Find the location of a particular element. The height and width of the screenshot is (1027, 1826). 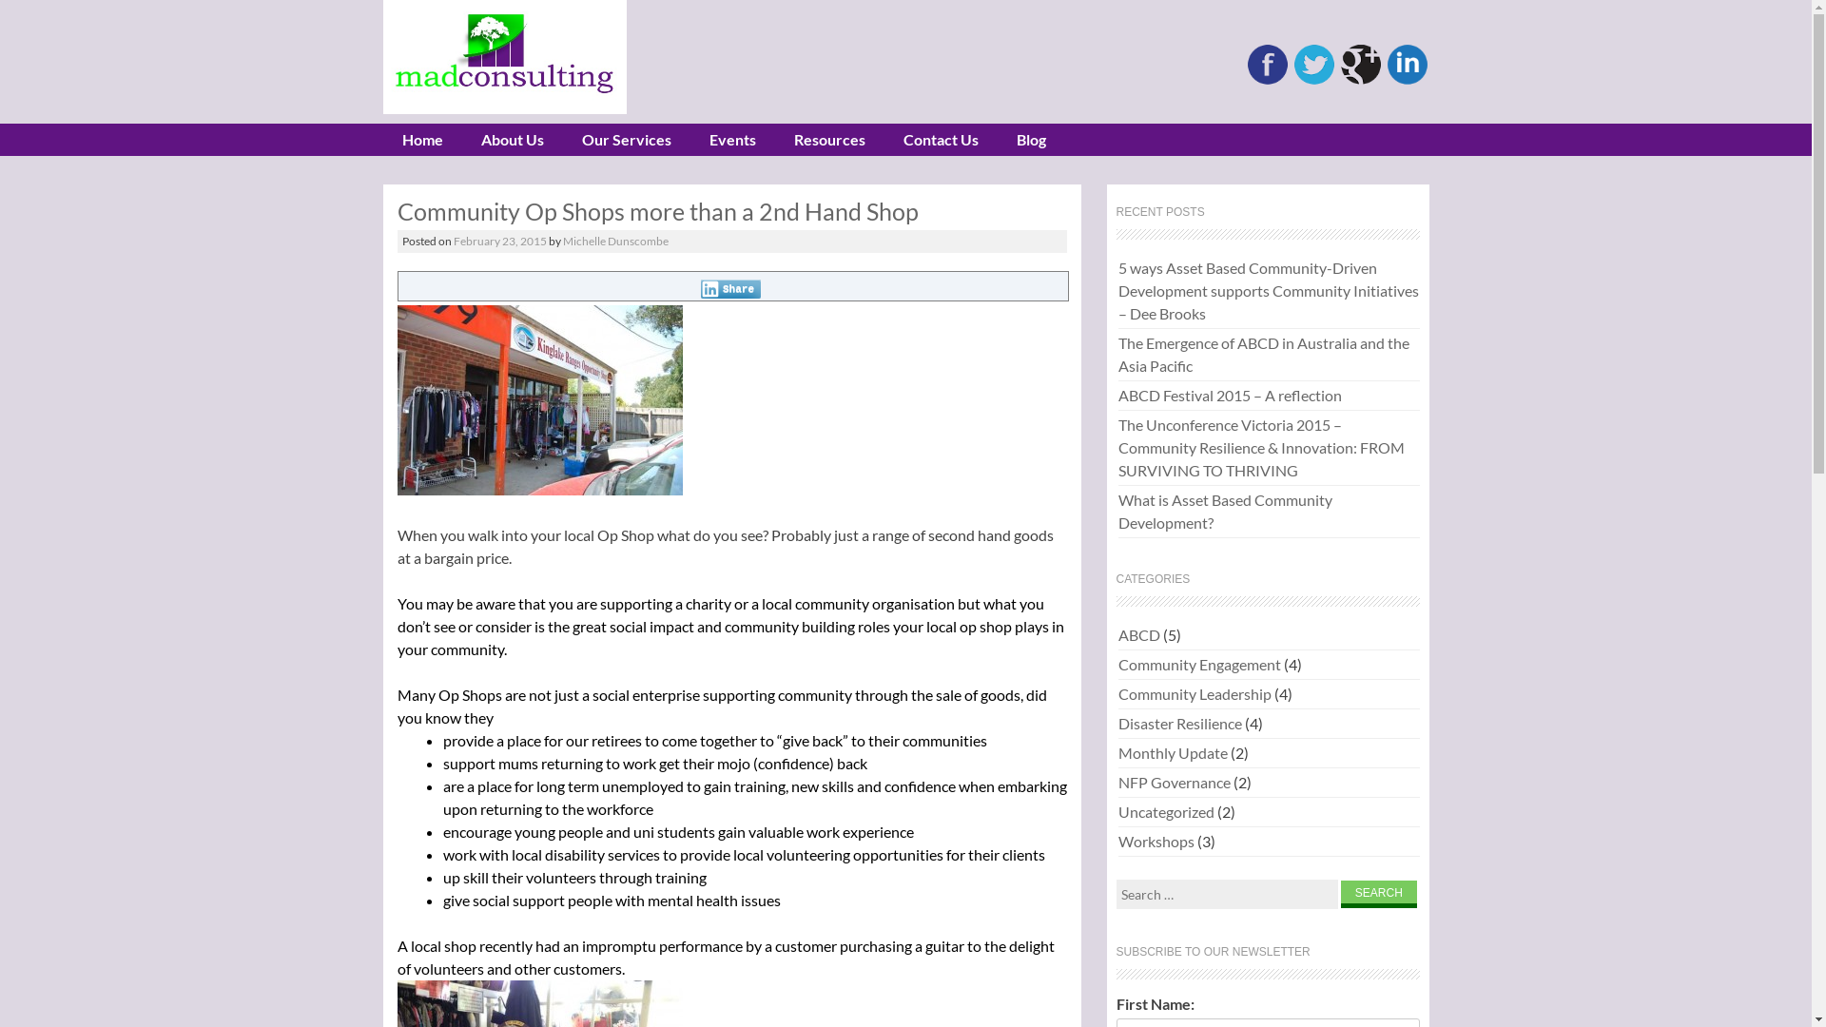

Facebook is located at coordinates (1268, 80).